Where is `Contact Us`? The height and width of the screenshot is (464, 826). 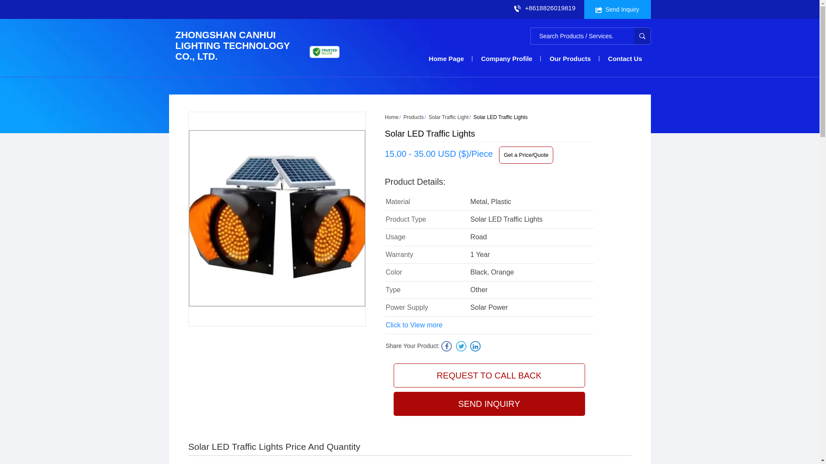
Contact Us is located at coordinates (625, 58).